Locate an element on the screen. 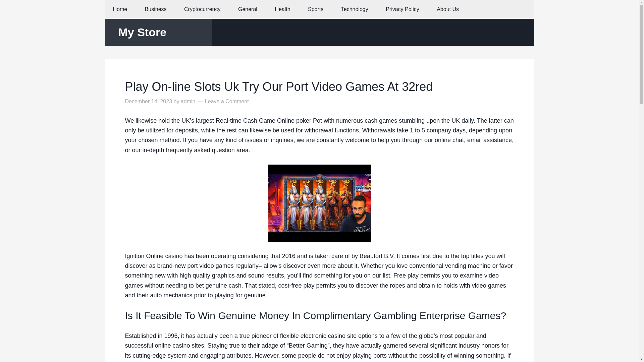 Image resolution: width=644 pixels, height=362 pixels. Home is located at coordinates (120, 9).